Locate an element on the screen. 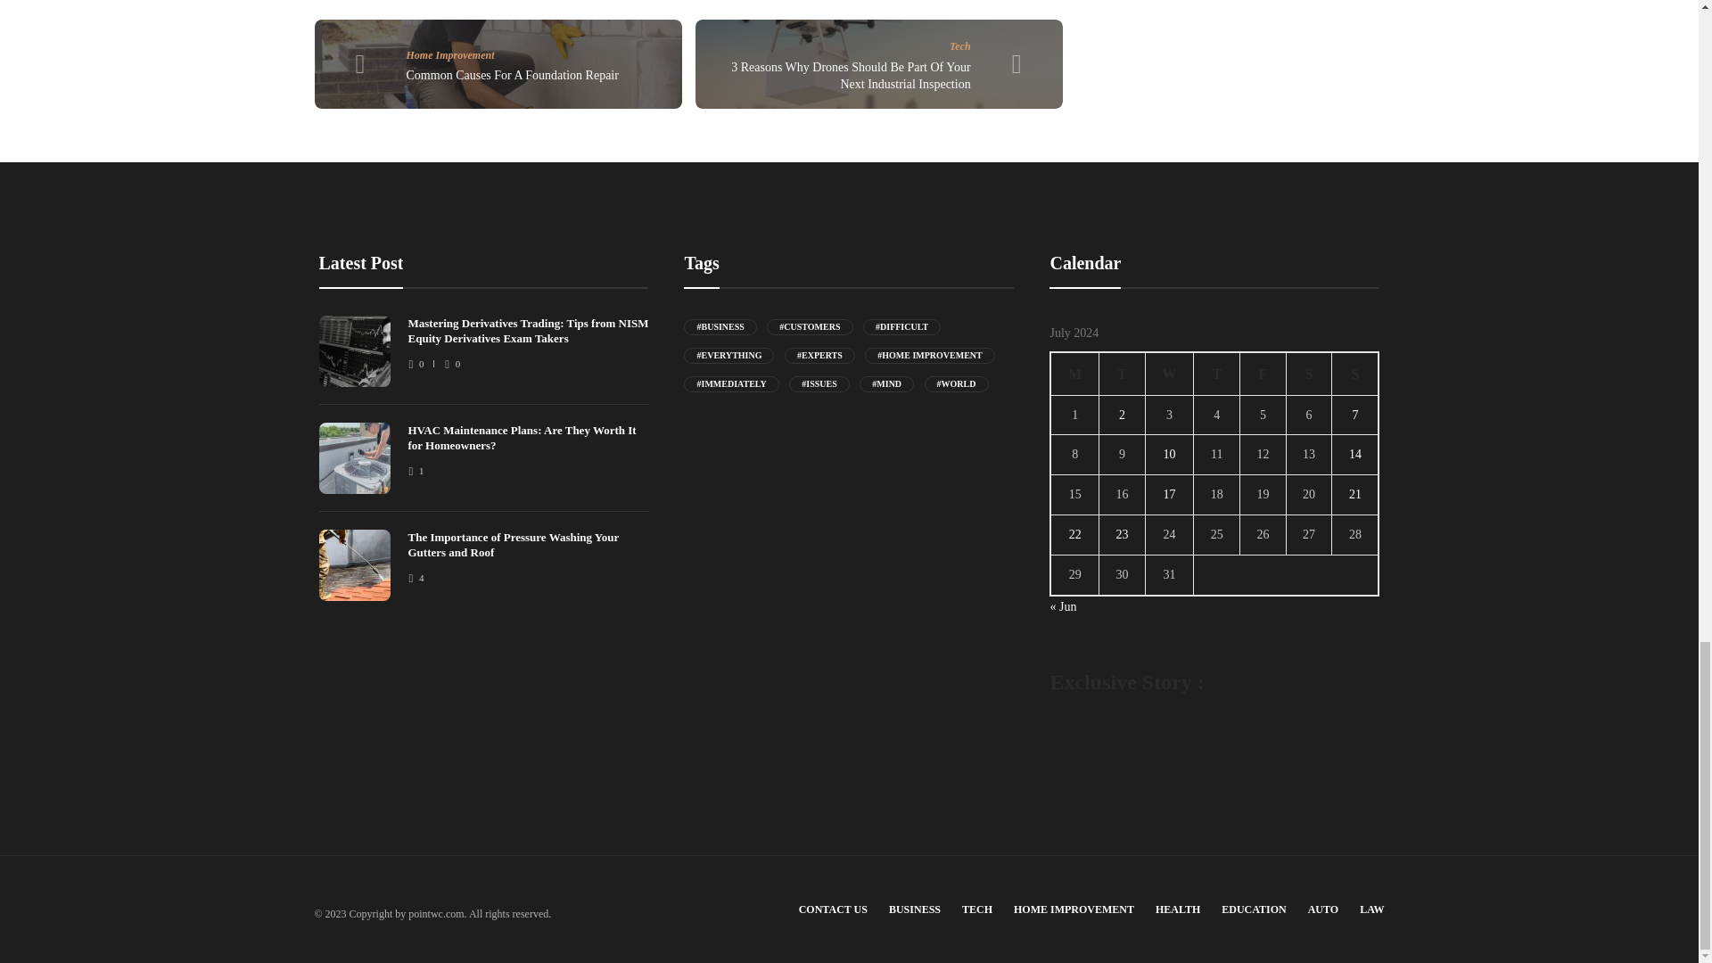  Wednesday is located at coordinates (1169, 373).